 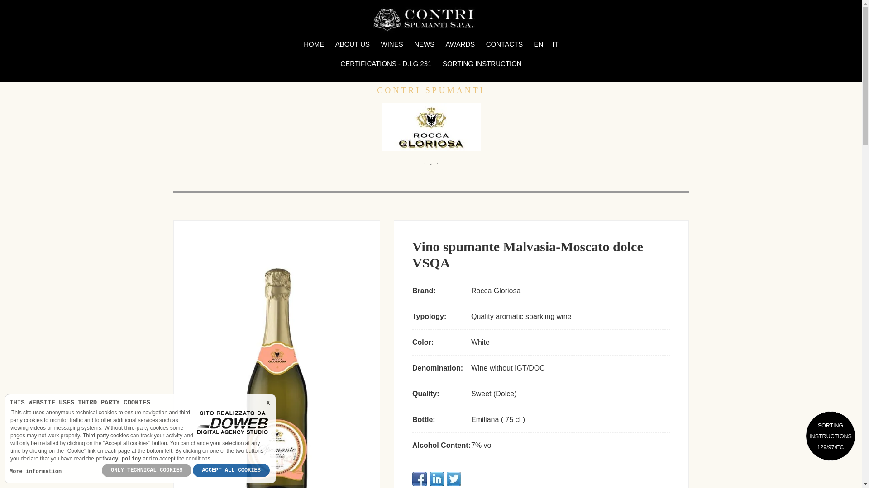 What do you see at coordinates (392, 44) in the screenshot?
I see `WINES` at bounding box center [392, 44].